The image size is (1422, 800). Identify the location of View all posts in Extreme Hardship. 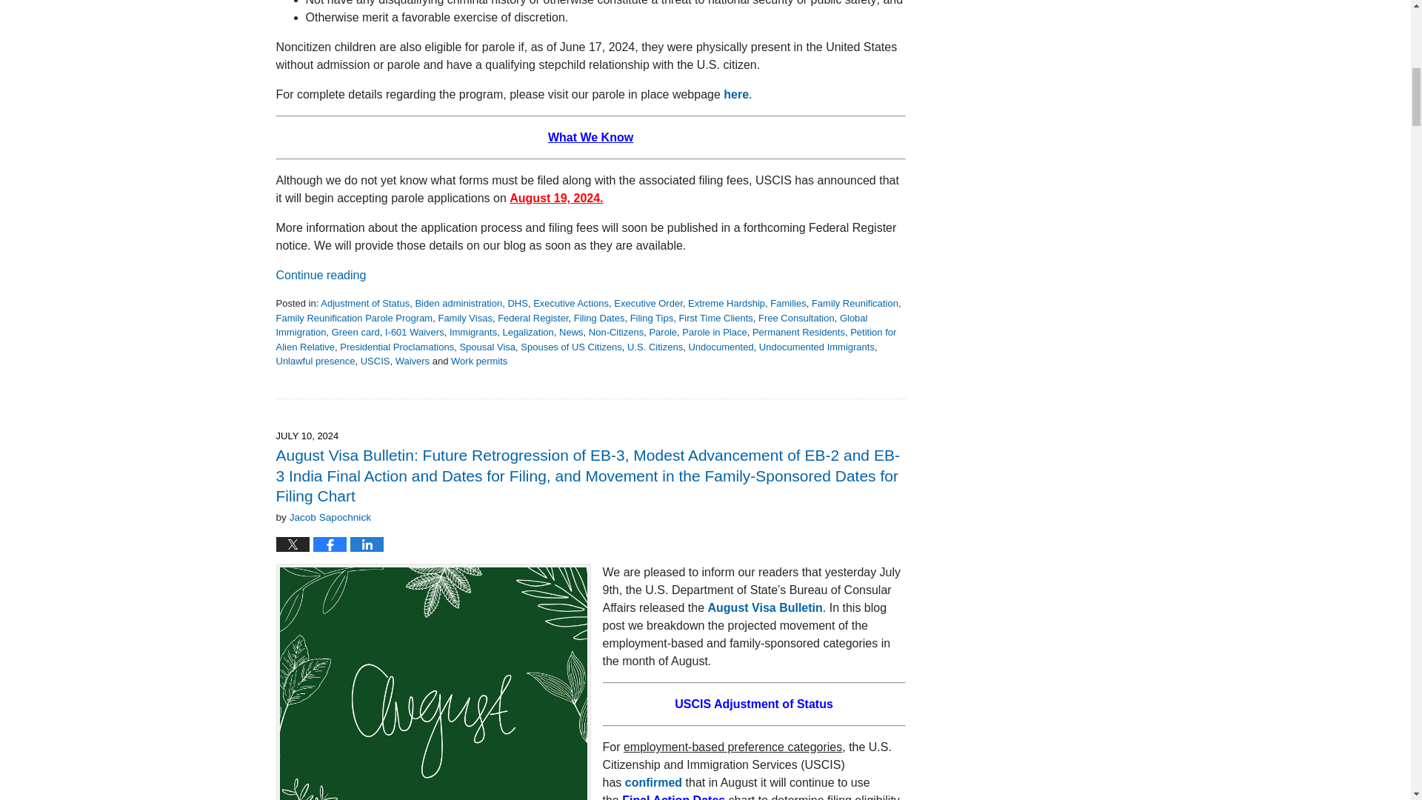
(726, 302).